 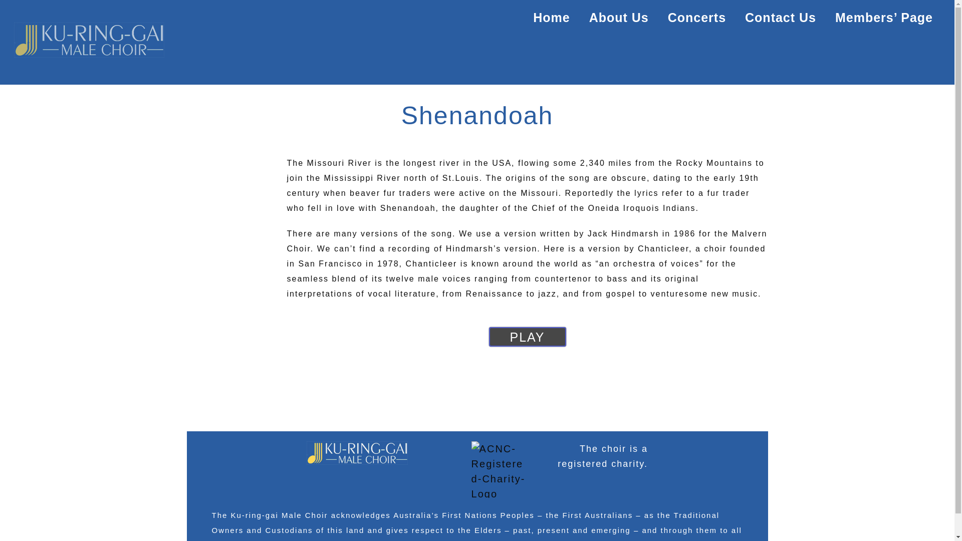 What do you see at coordinates (551, 18) in the screenshot?
I see `Home` at bounding box center [551, 18].